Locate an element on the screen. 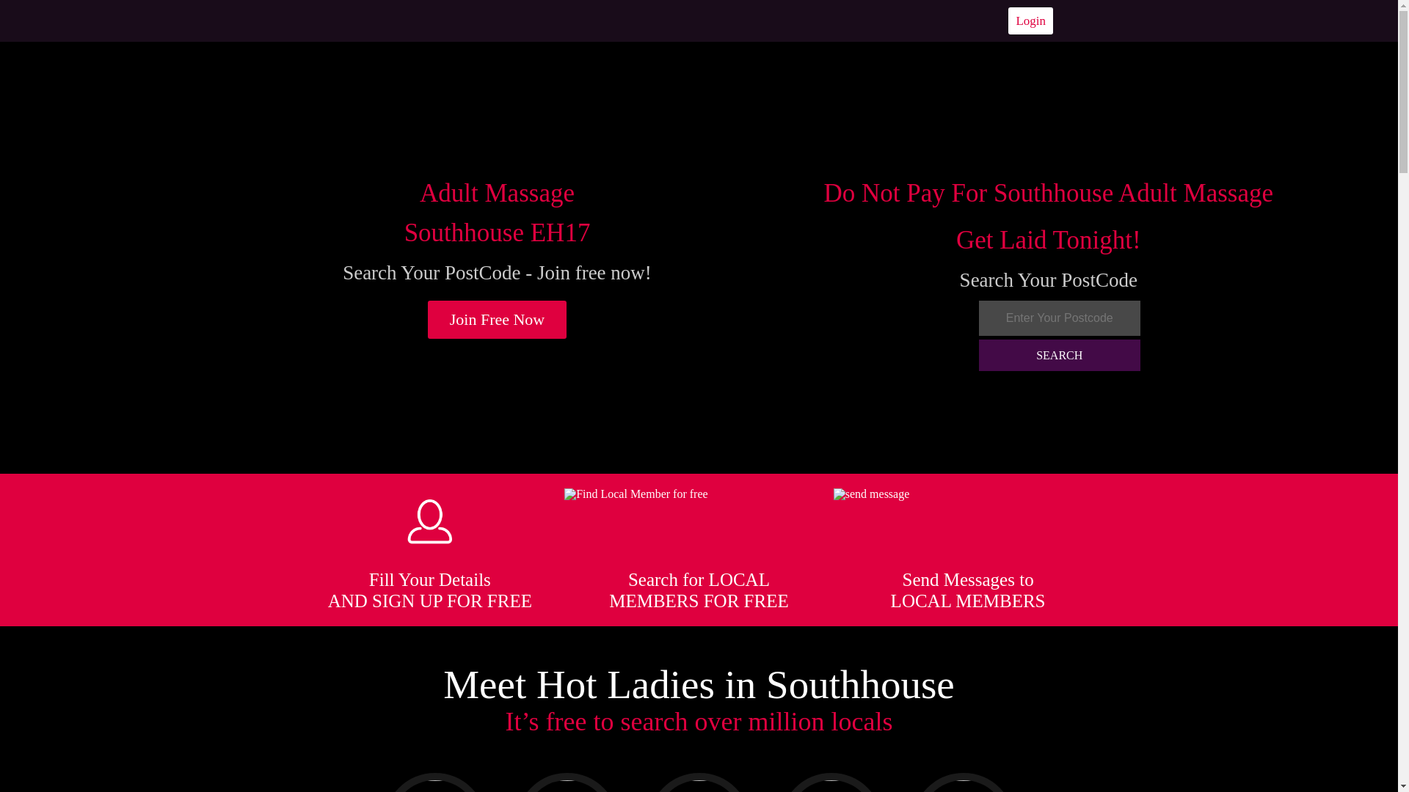 The height and width of the screenshot is (792, 1409). Join Free Now is located at coordinates (498, 320).